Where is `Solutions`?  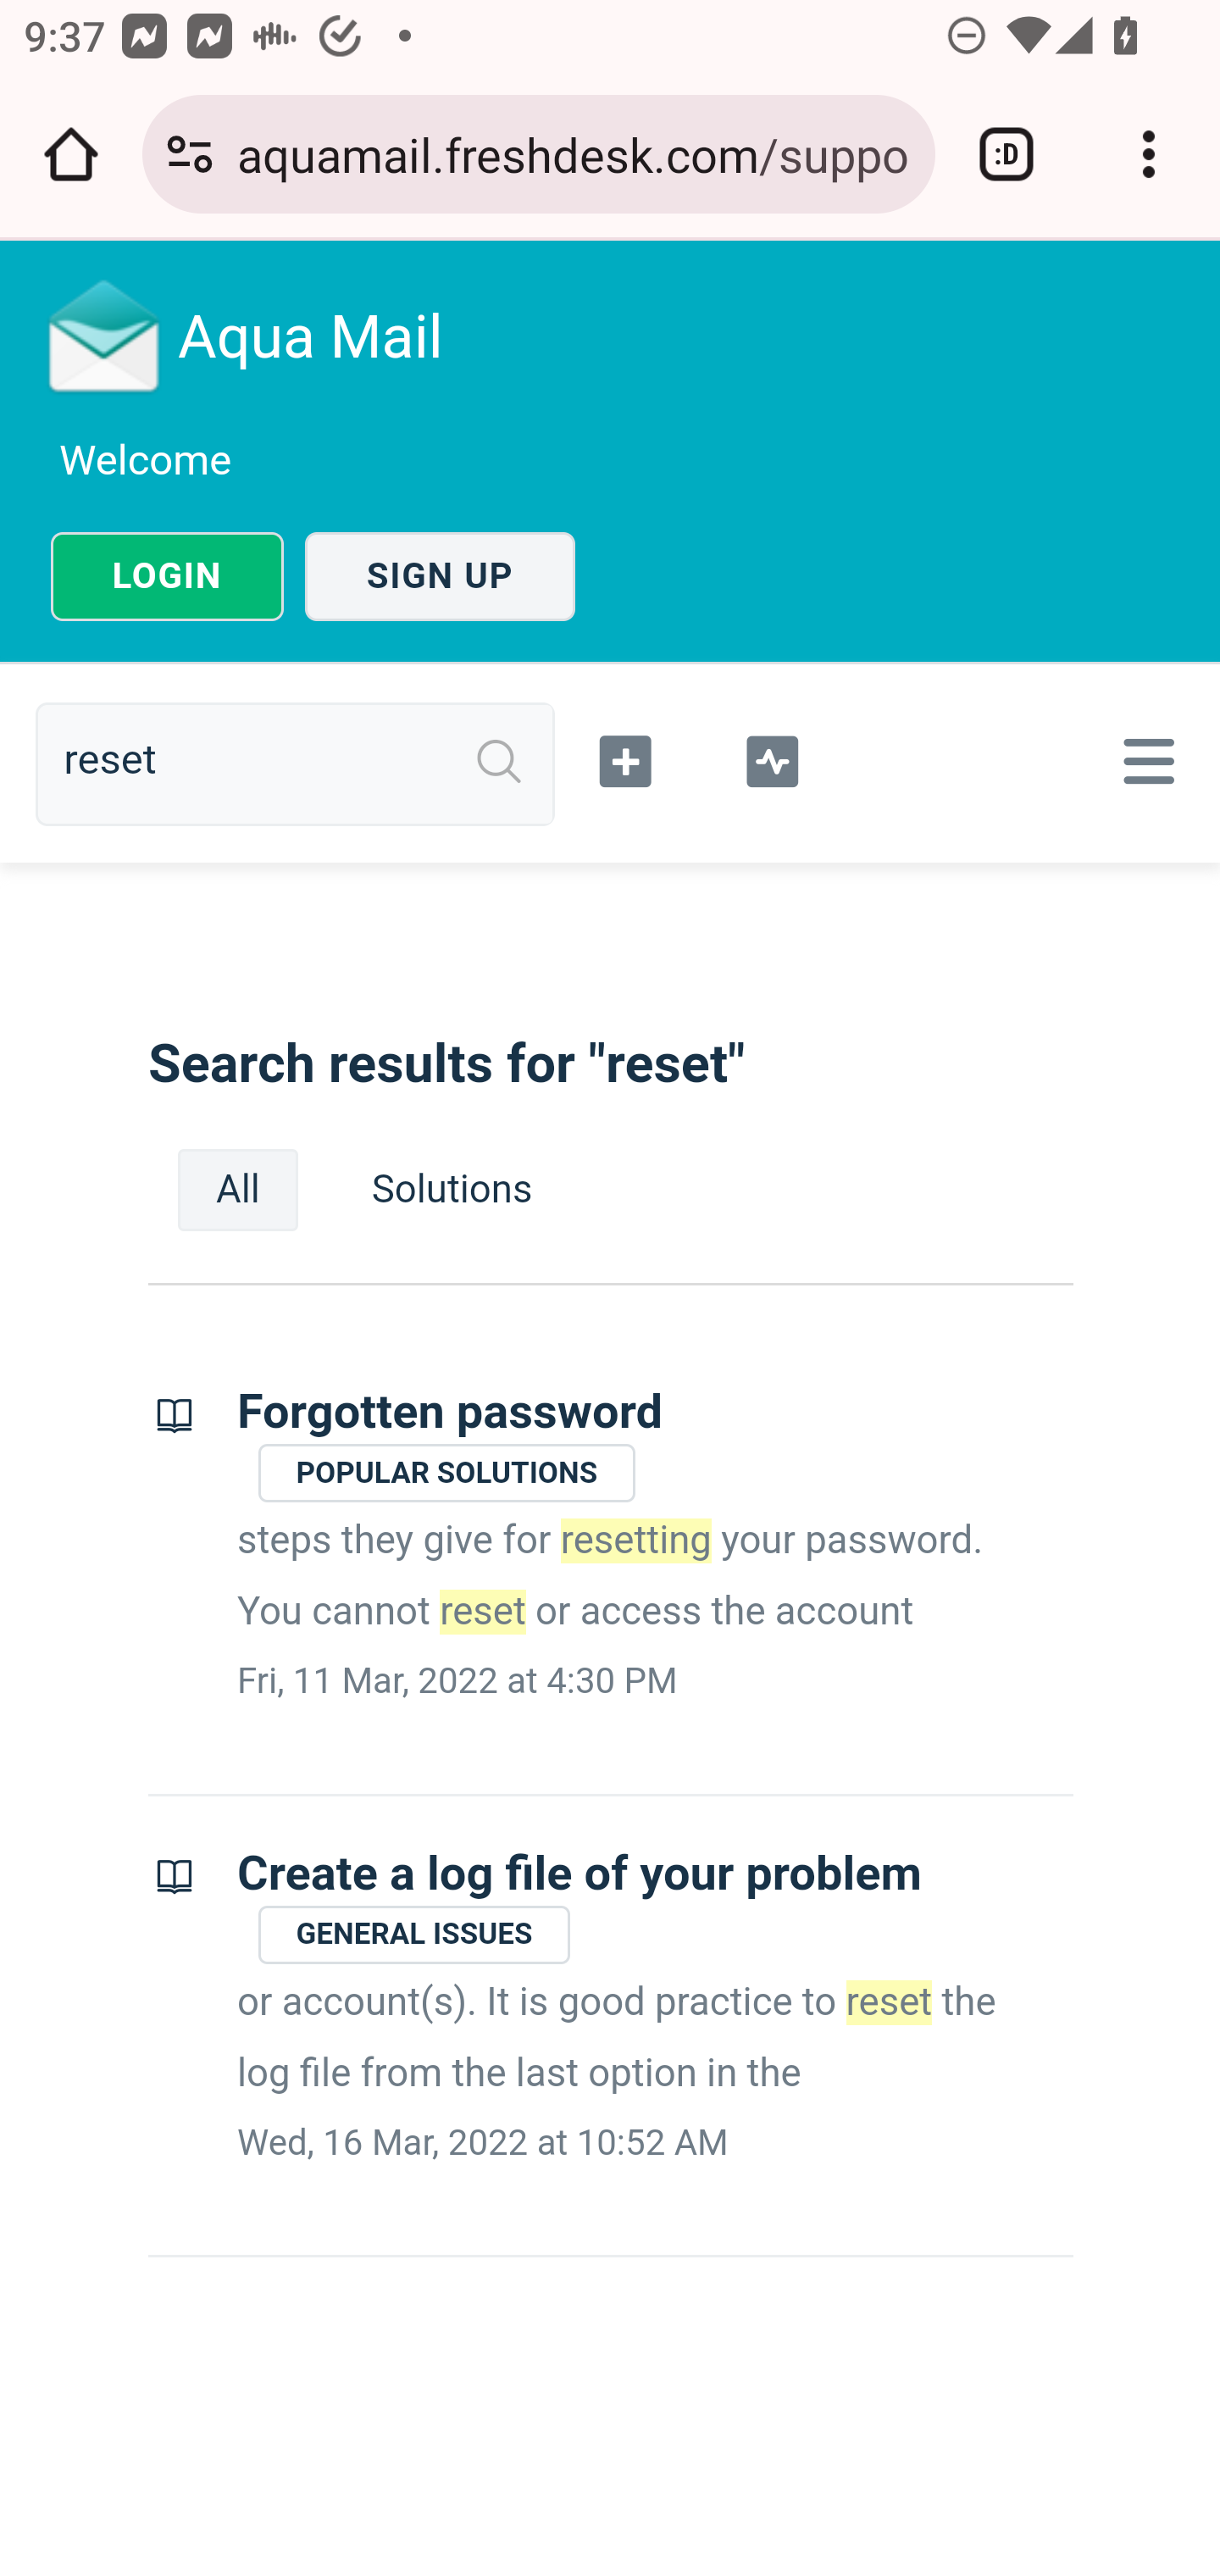
Solutions is located at coordinates (452, 1190).